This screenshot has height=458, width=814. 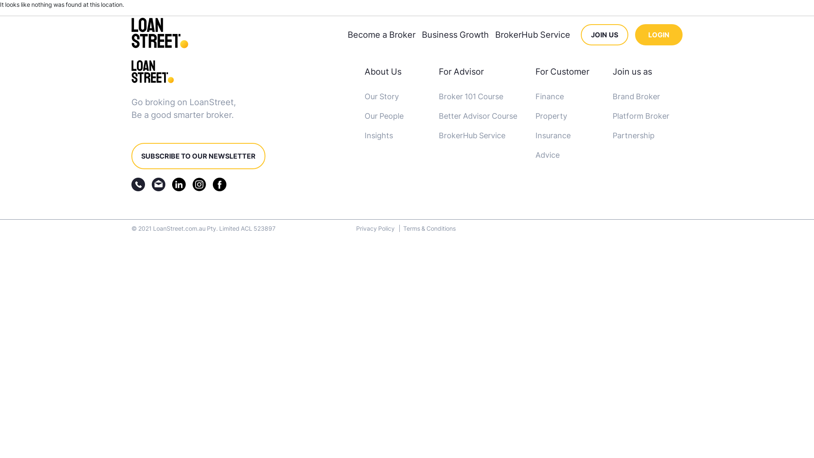 What do you see at coordinates (548, 155) in the screenshot?
I see `Advice` at bounding box center [548, 155].